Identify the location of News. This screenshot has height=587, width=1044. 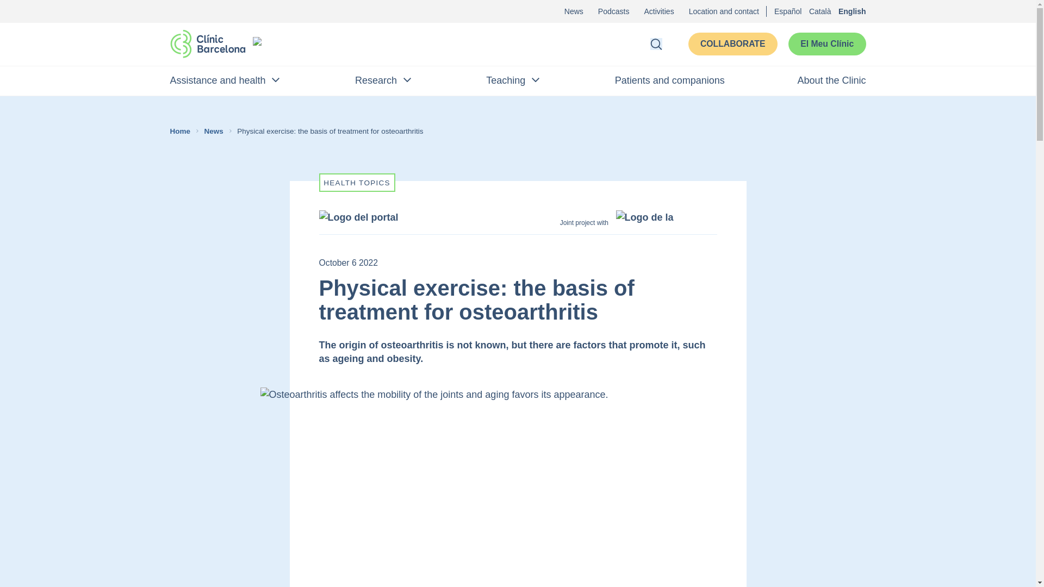
(216, 130).